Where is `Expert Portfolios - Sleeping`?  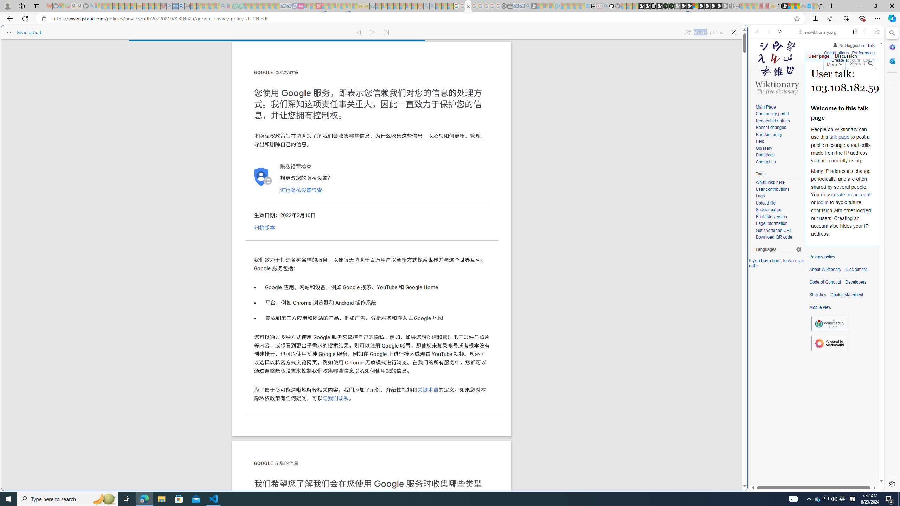 Expert Portfolios - Sleeping is located at coordinates (397, 6).